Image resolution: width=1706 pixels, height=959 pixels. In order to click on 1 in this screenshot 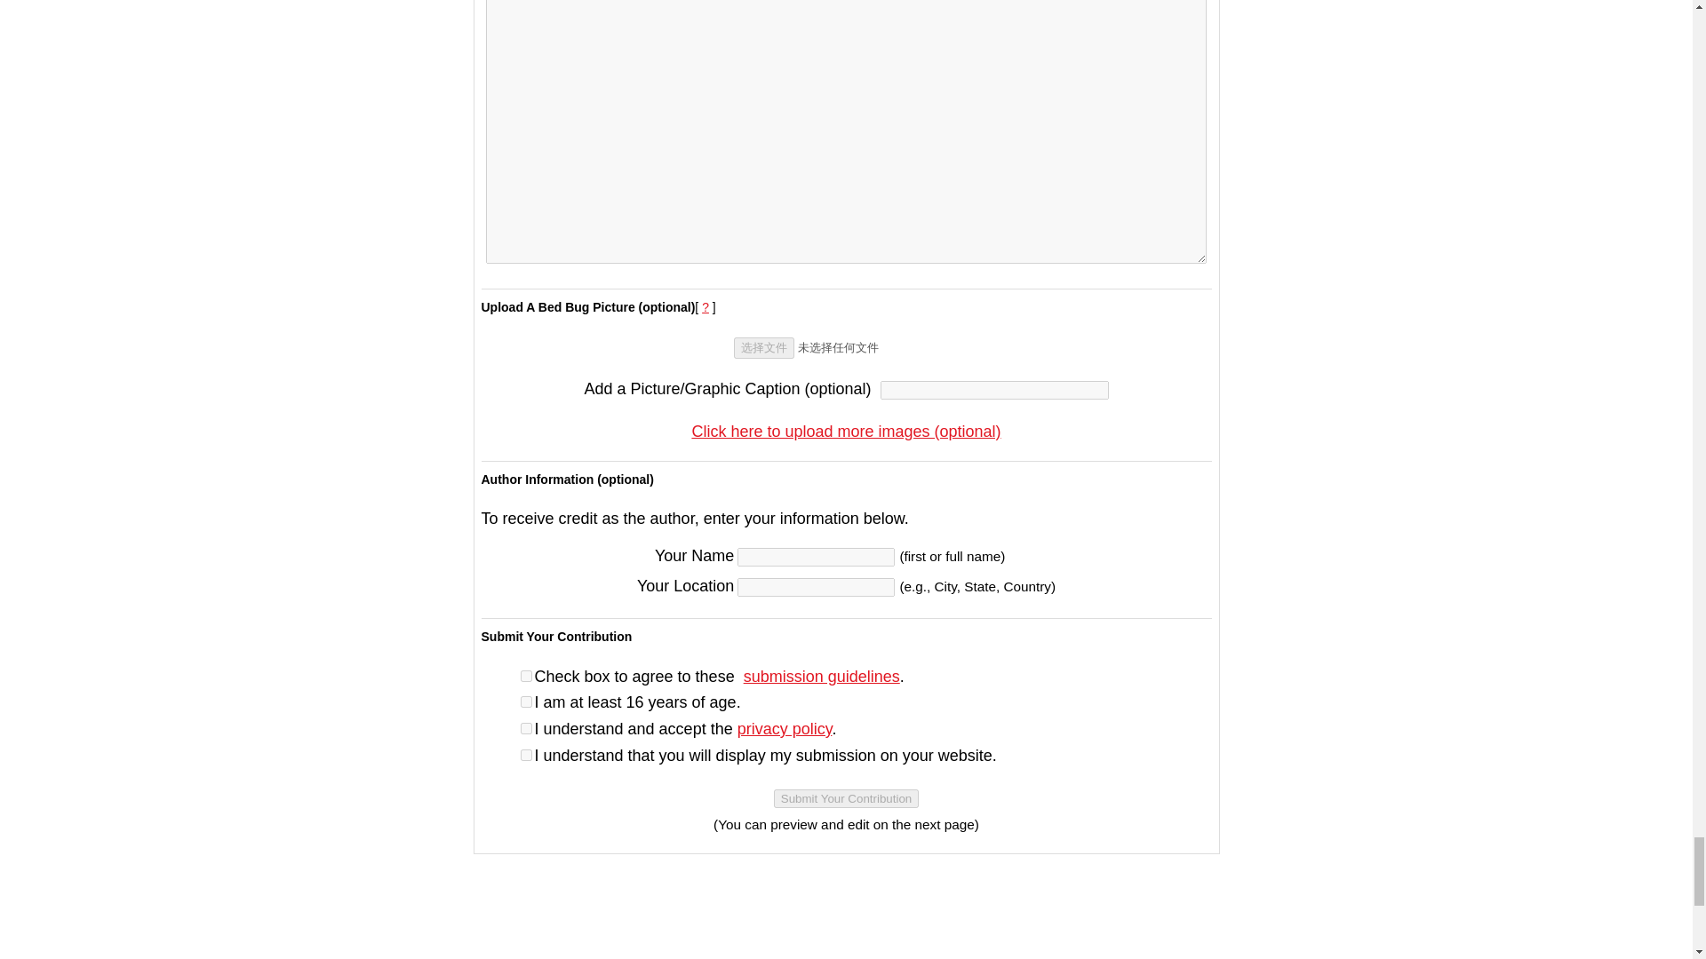, I will do `click(526, 701)`.